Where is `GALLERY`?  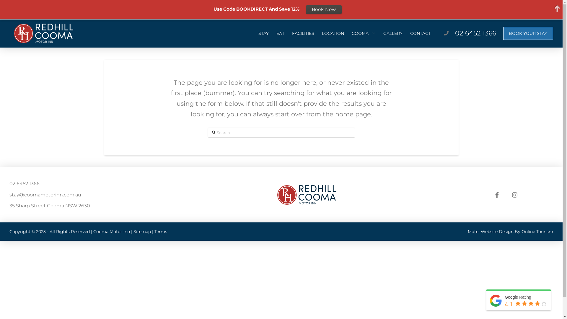
GALLERY is located at coordinates (393, 33).